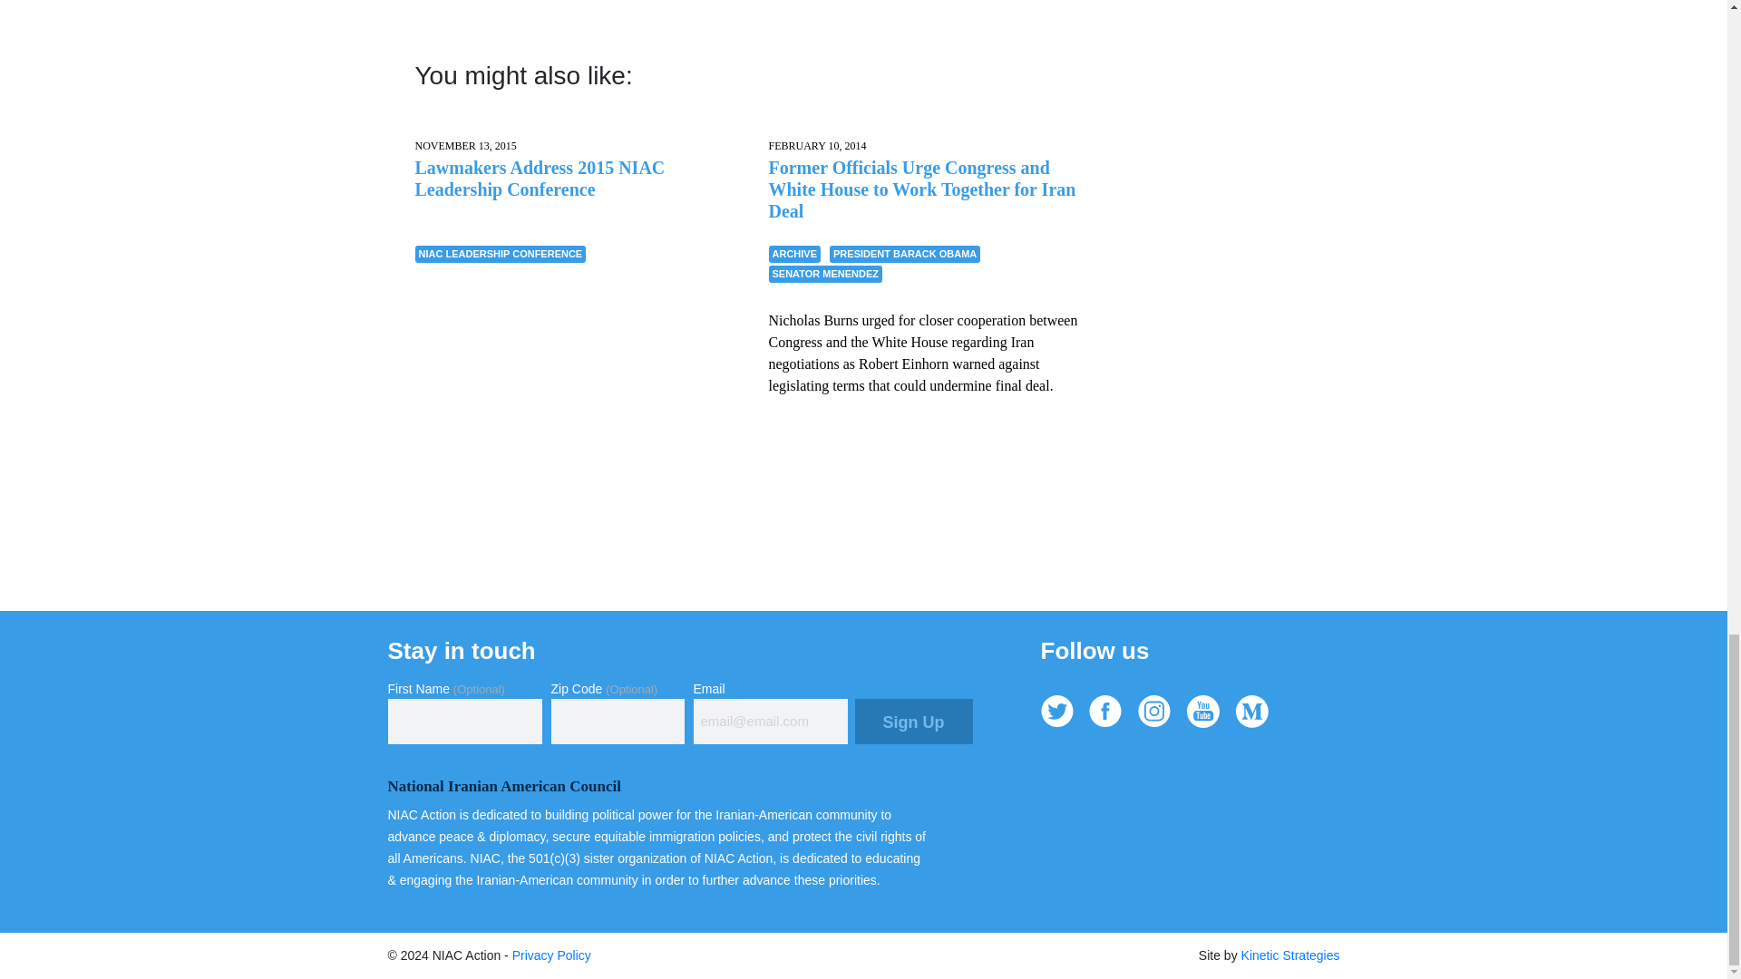  Describe the element at coordinates (912, 722) in the screenshot. I see `Sign Up` at that location.